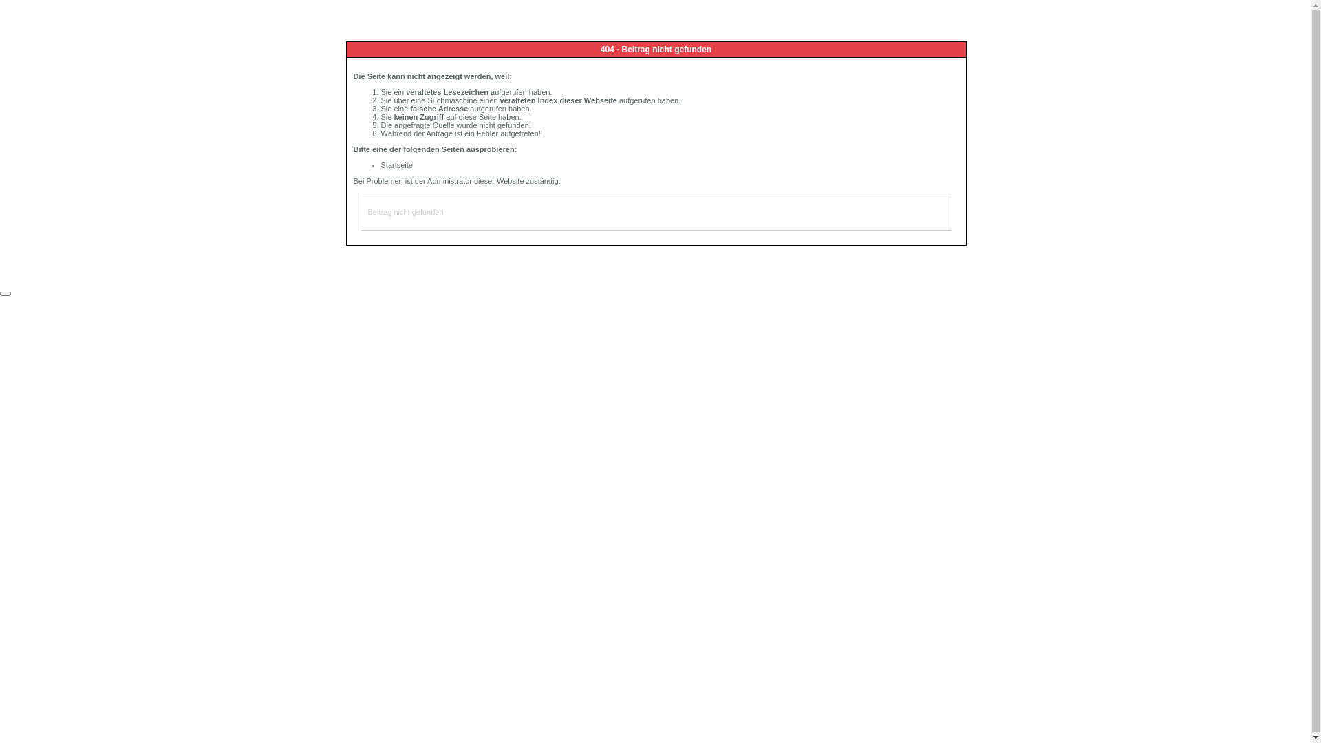  I want to click on Startseite, so click(397, 165).